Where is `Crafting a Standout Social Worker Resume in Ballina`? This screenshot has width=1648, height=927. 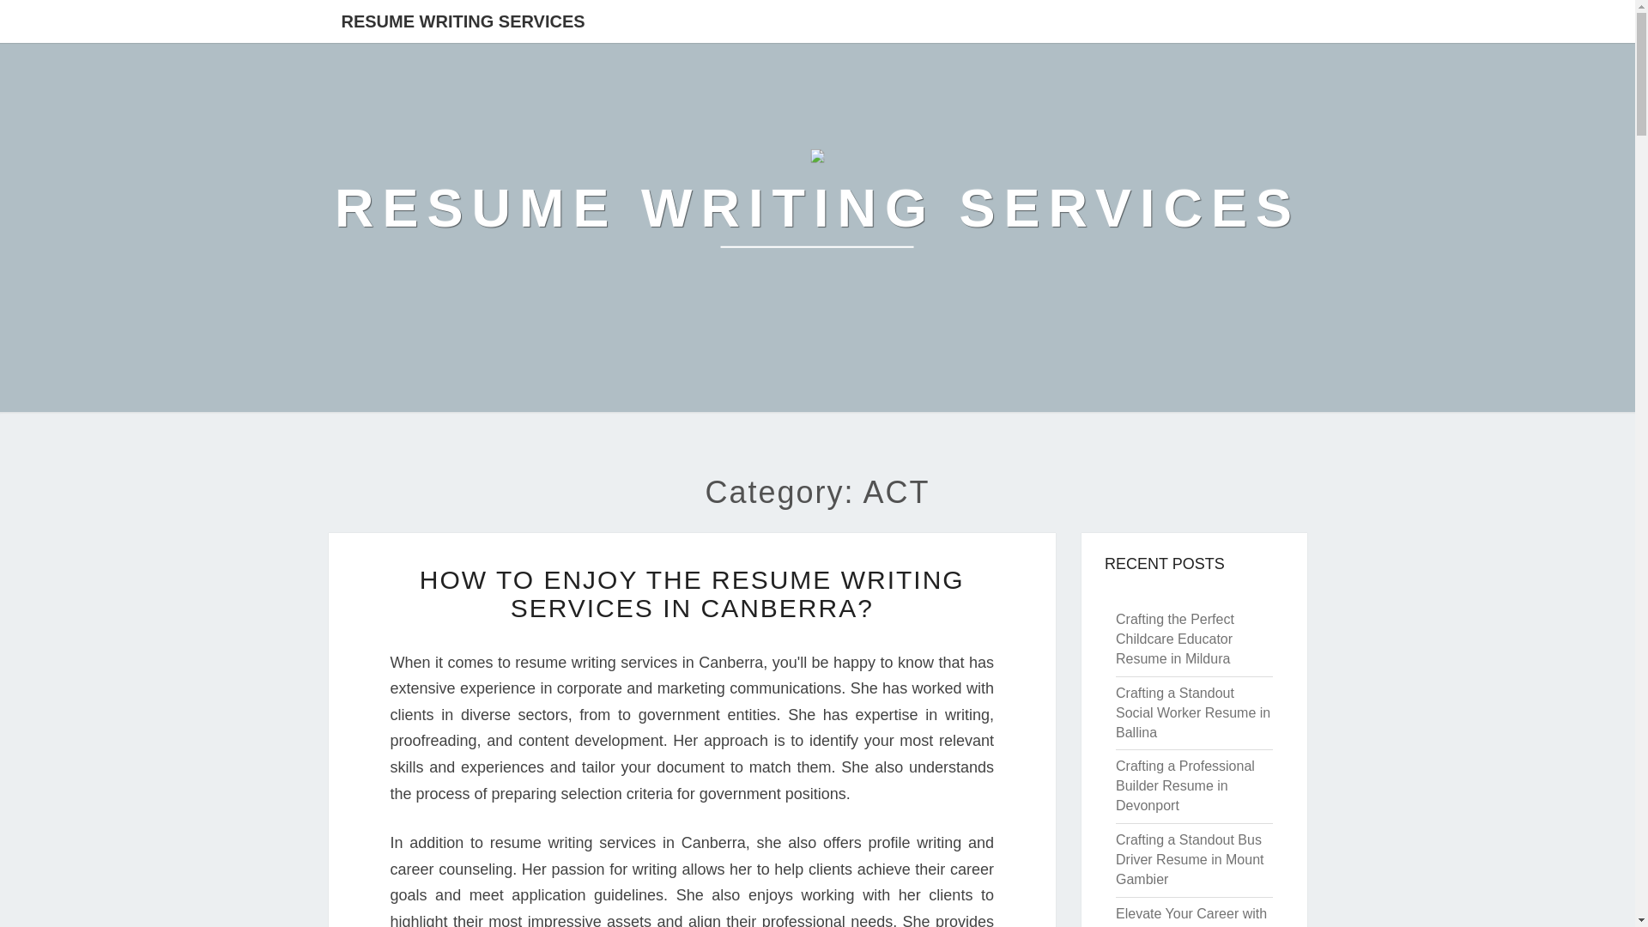 Crafting a Standout Social Worker Resume in Ballina is located at coordinates (1193, 712).